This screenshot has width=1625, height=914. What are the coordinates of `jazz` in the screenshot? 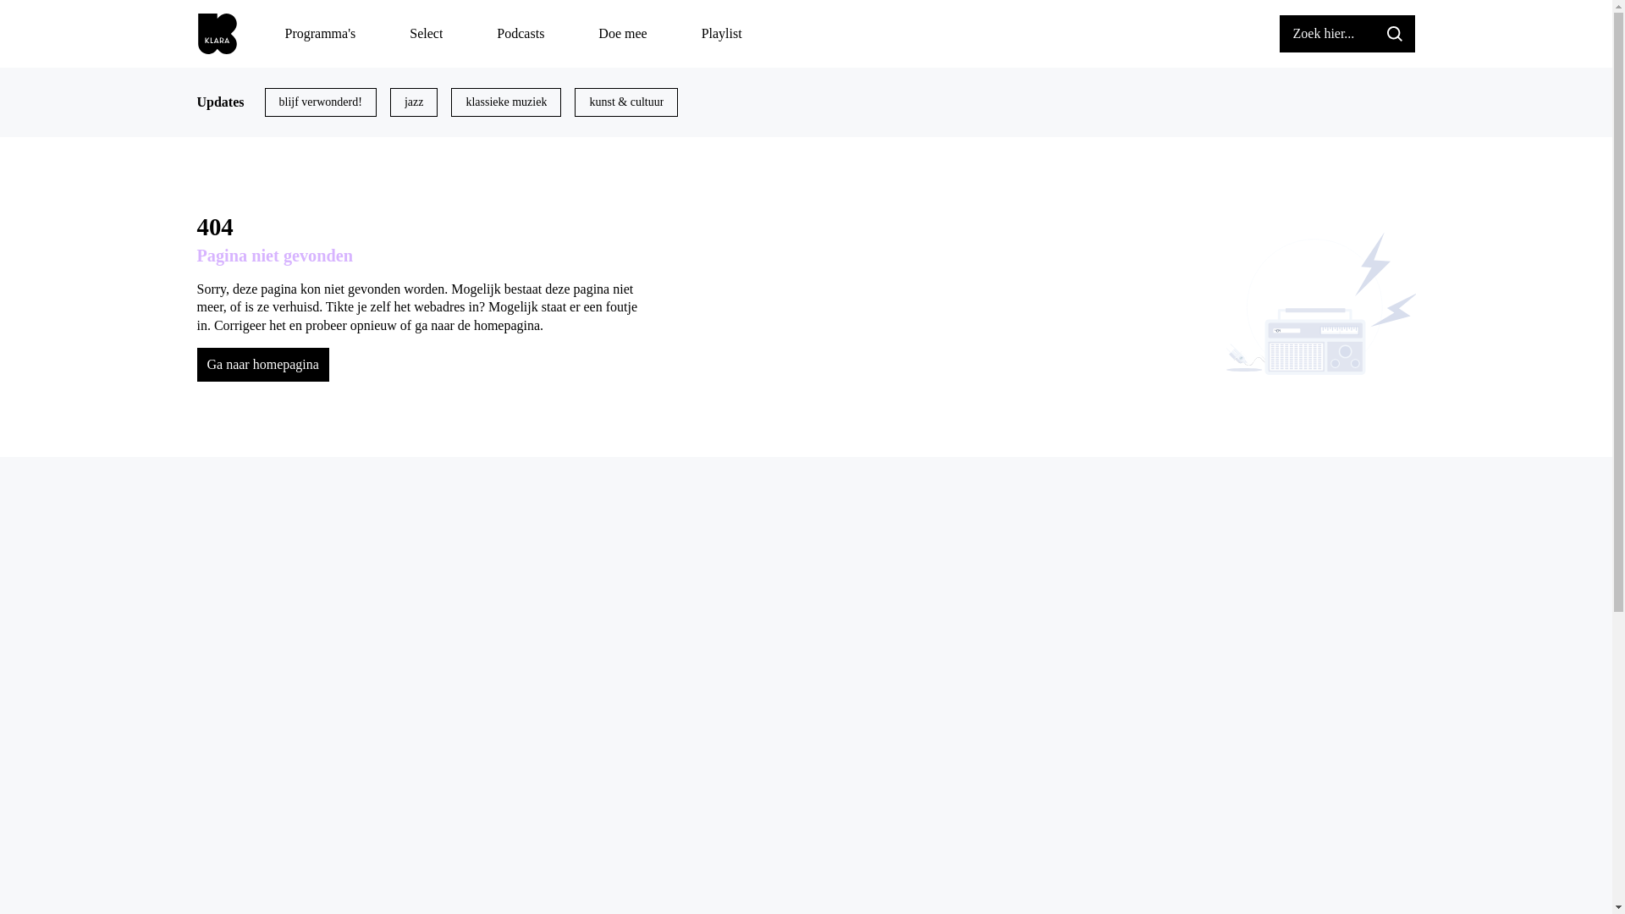 It's located at (415, 102).